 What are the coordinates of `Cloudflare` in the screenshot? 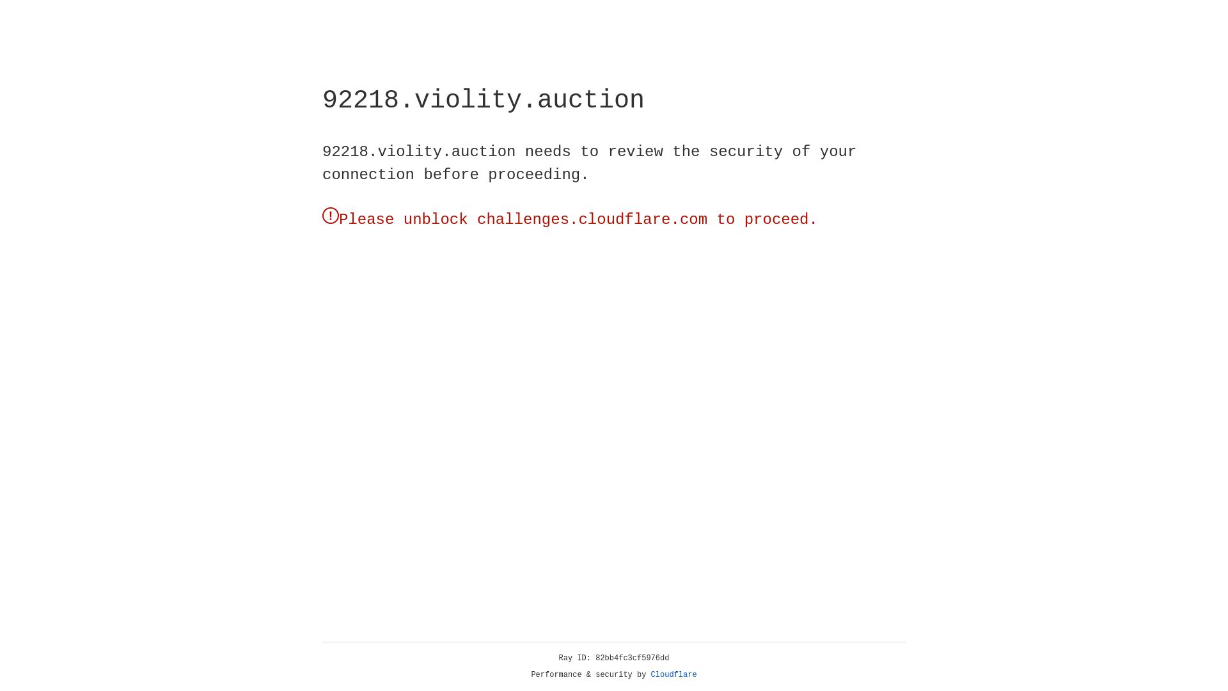 It's located at (674, 675).